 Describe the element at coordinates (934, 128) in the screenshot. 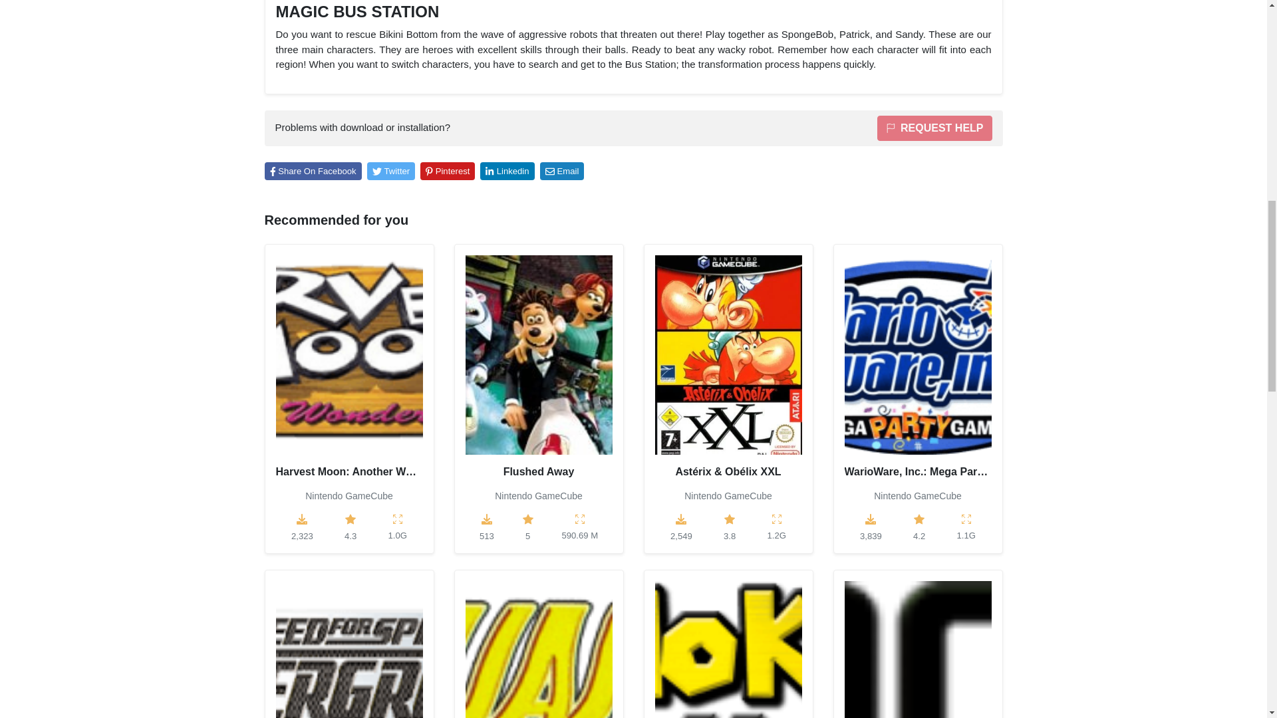

I see `REQUEST HELP` at that location.